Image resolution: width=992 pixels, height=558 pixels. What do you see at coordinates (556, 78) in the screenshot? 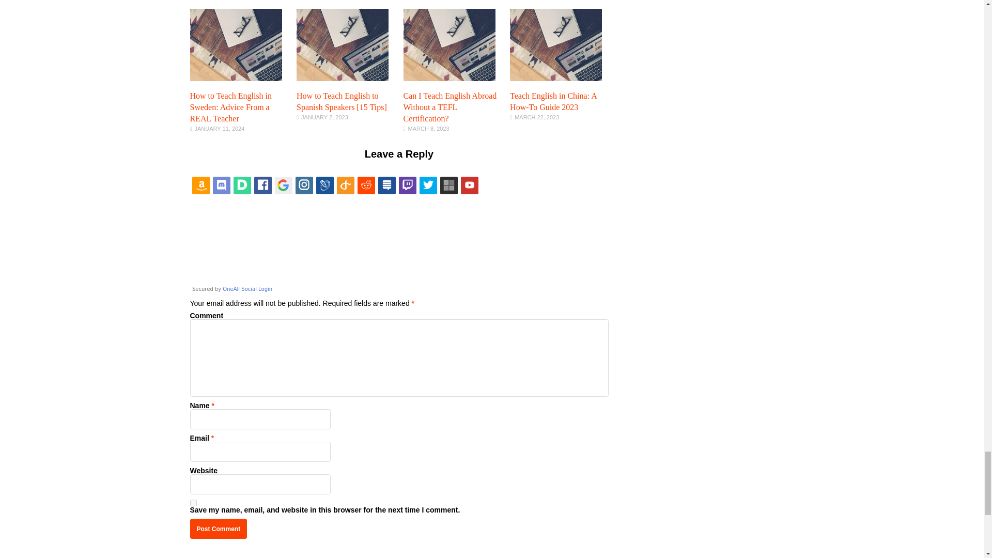
I see `Teach English in China: A How-To Guide 2023` at bounding box center [556, 78].